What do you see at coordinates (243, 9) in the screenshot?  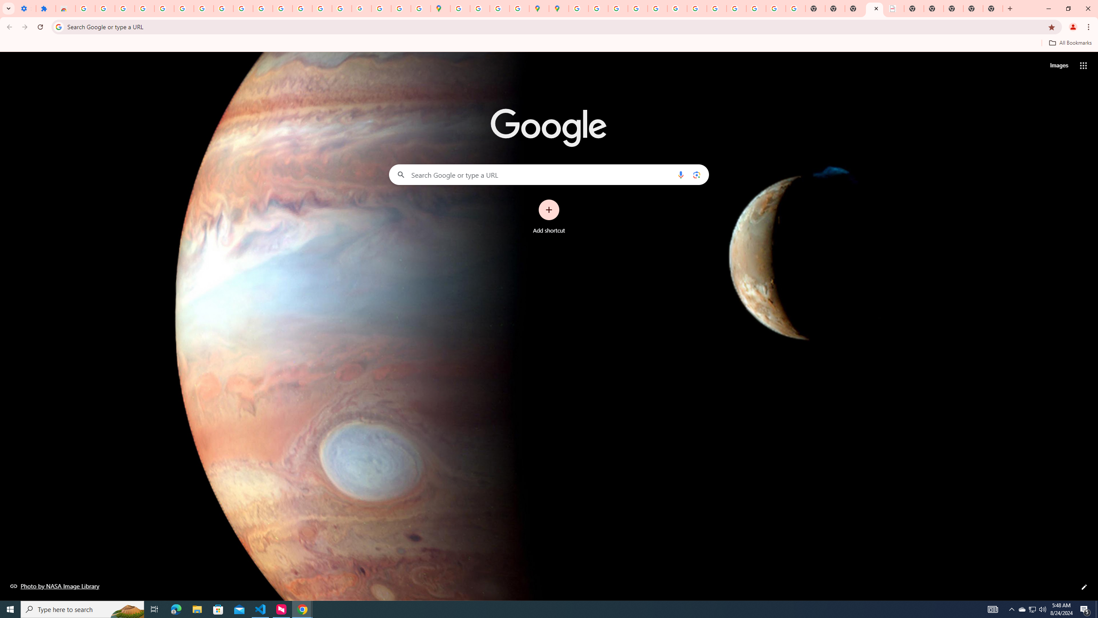 I see `YouTube` at bounding box center [243, 9].